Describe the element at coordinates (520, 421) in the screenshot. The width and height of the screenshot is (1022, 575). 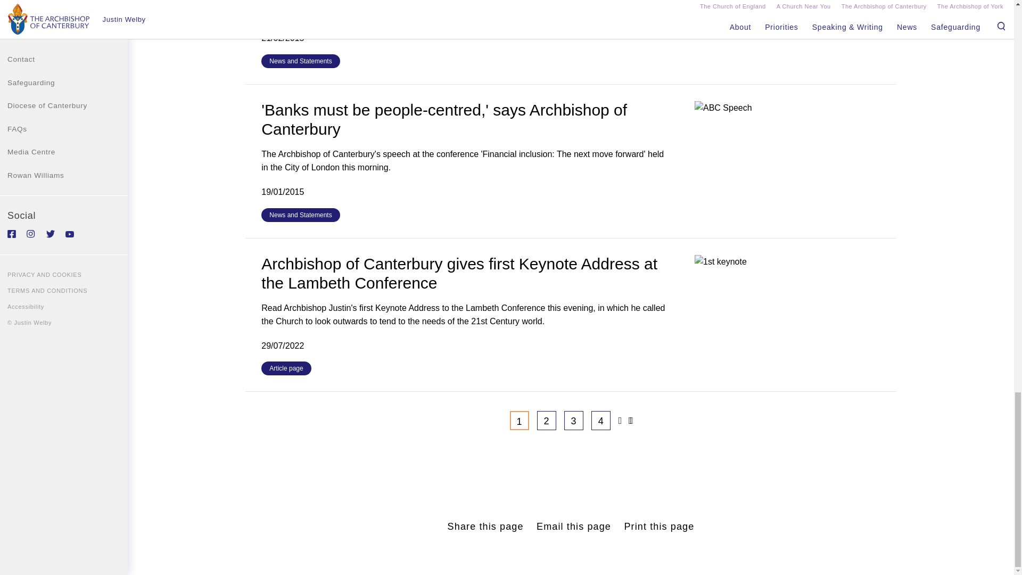
I see `Current page` at that location.